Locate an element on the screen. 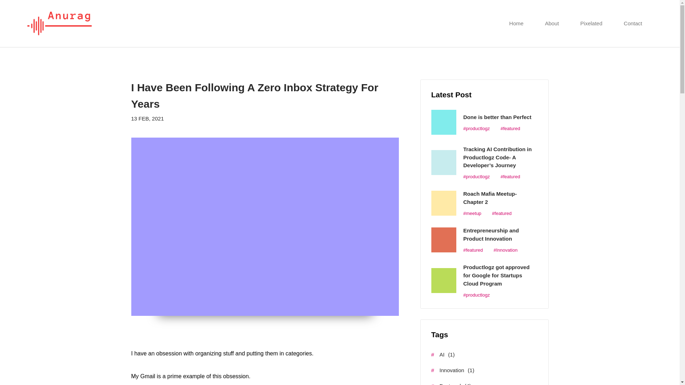  Roach Mafia Meetup- Chapter 2 is located at coordinates (489, 197).